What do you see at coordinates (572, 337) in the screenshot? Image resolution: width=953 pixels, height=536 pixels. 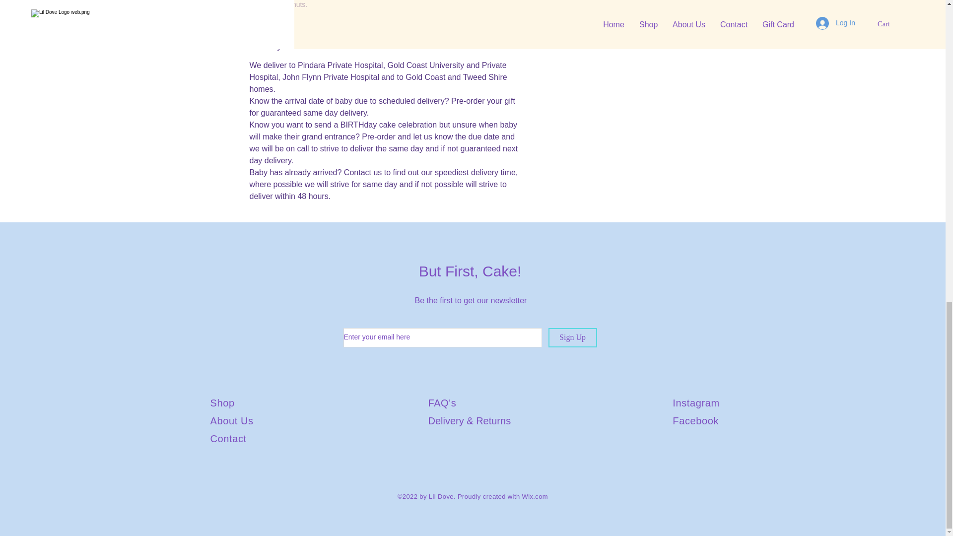 I see `Sign Up` at bounding box center [572, 337].